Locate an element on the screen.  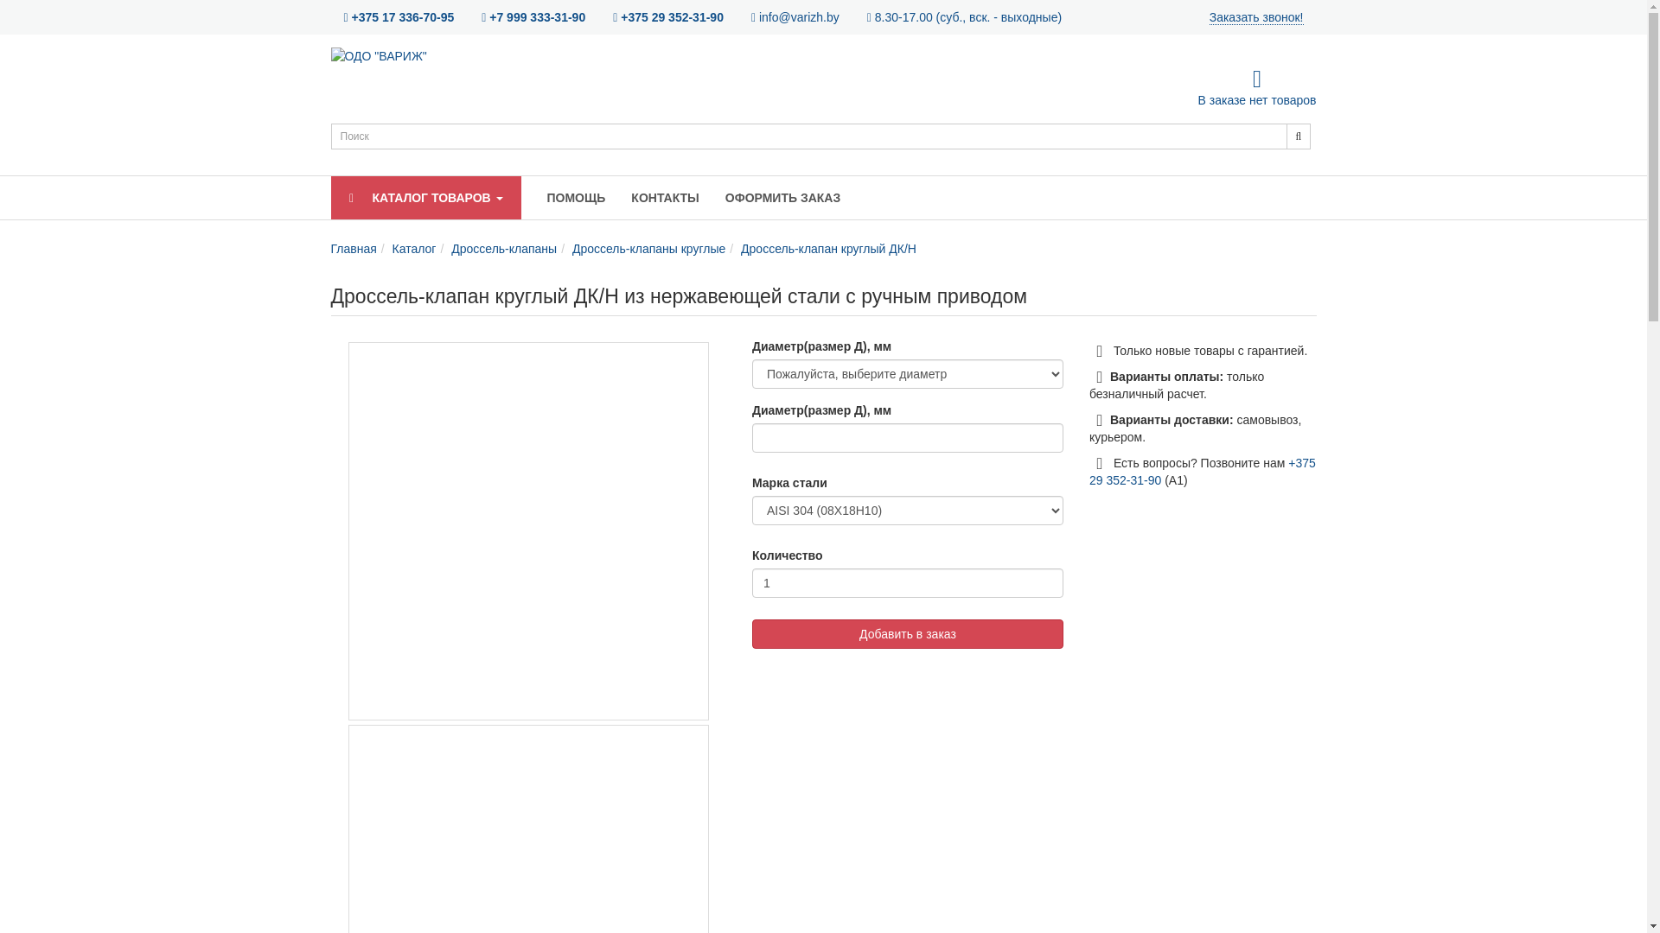
+375 29 352-31-90 is located at coordinates (1203, 472).